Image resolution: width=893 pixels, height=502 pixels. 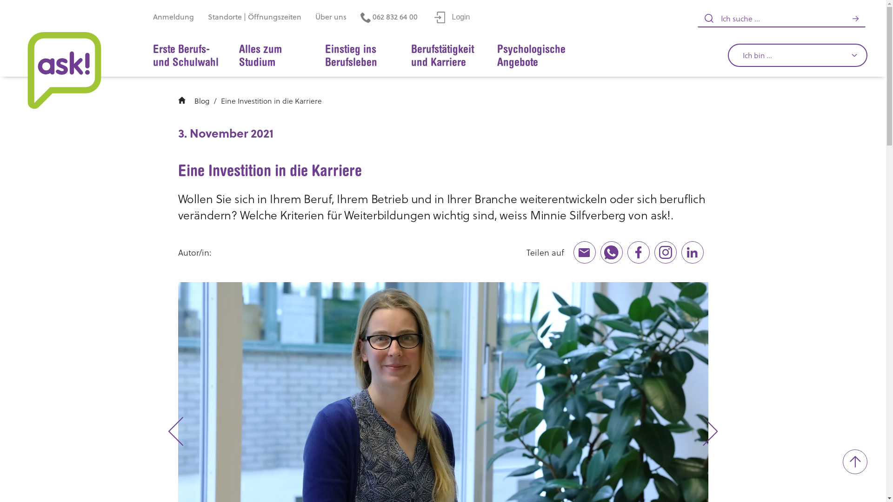 I want to click on Login, so click(x=452, y=17).